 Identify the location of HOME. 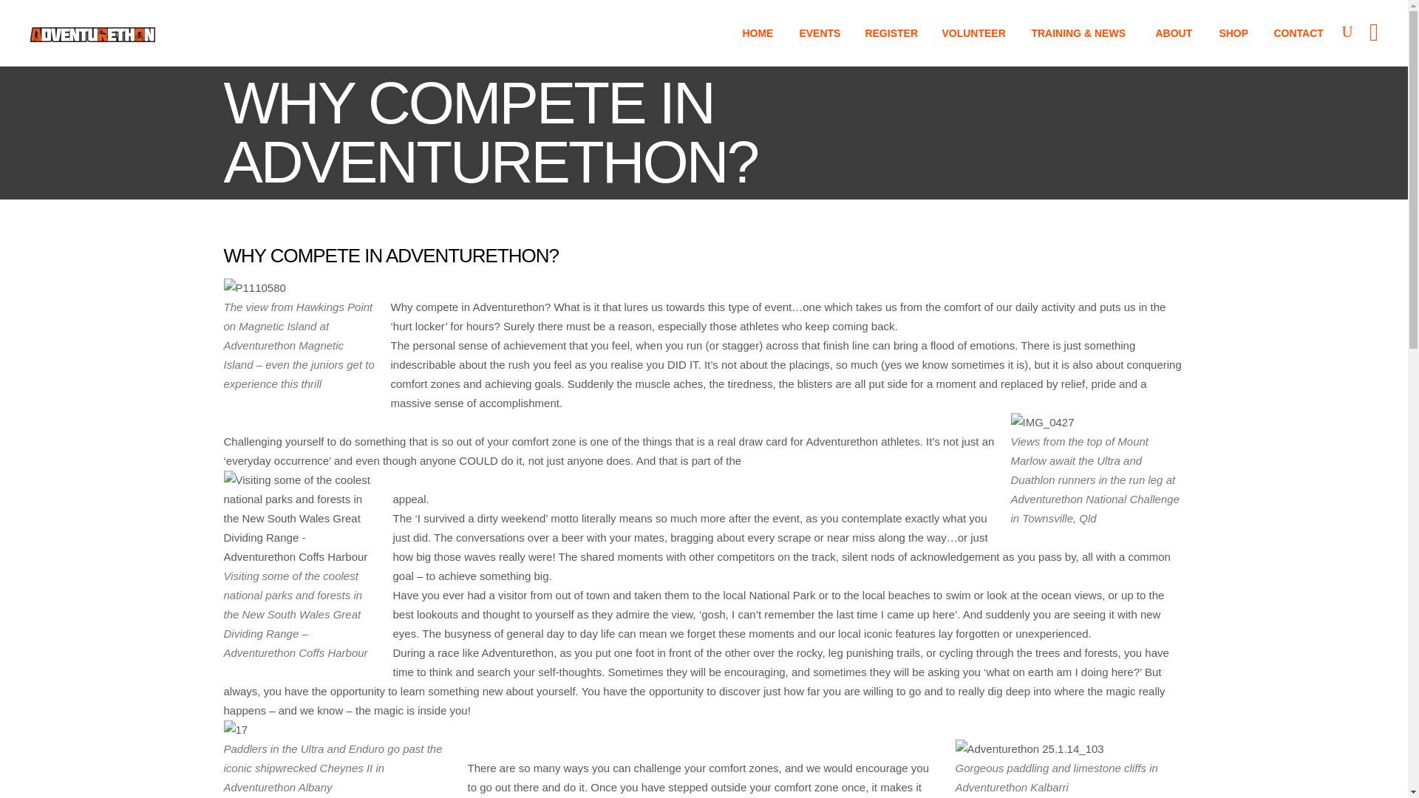
(758, 33).